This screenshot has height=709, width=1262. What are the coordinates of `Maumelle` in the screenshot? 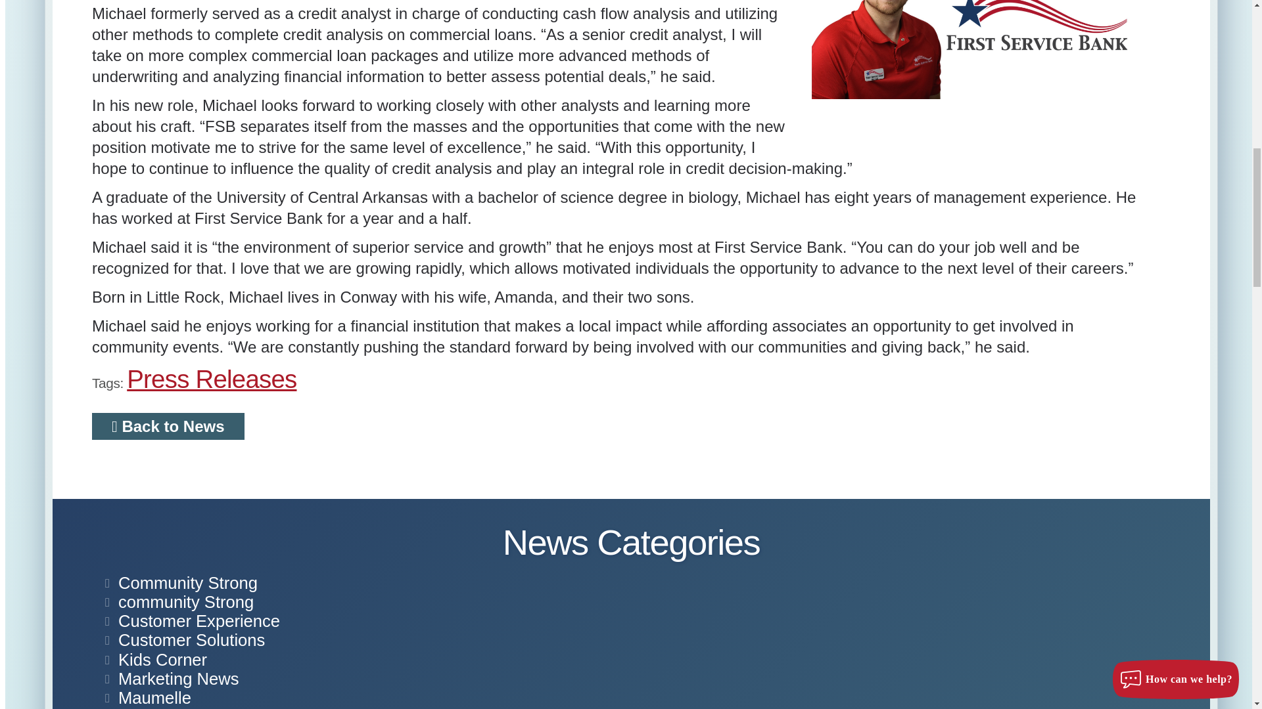 It's located at (155, 697).